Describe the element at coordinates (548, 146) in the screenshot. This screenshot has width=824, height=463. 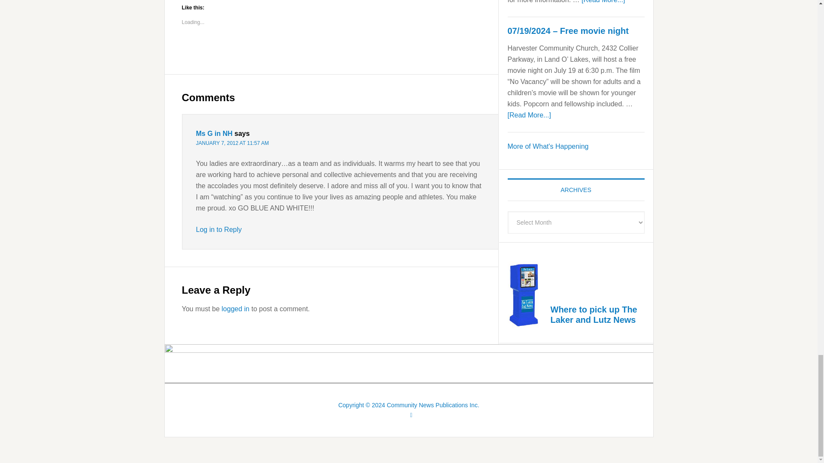
I see `What's Happening` at that location.